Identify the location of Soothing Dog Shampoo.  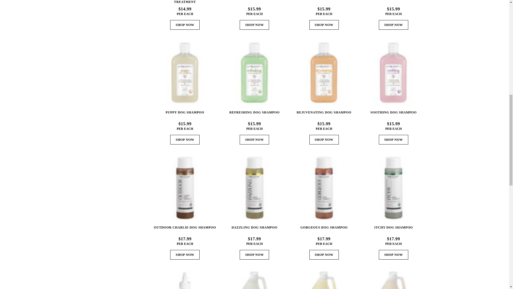
(393, 73).